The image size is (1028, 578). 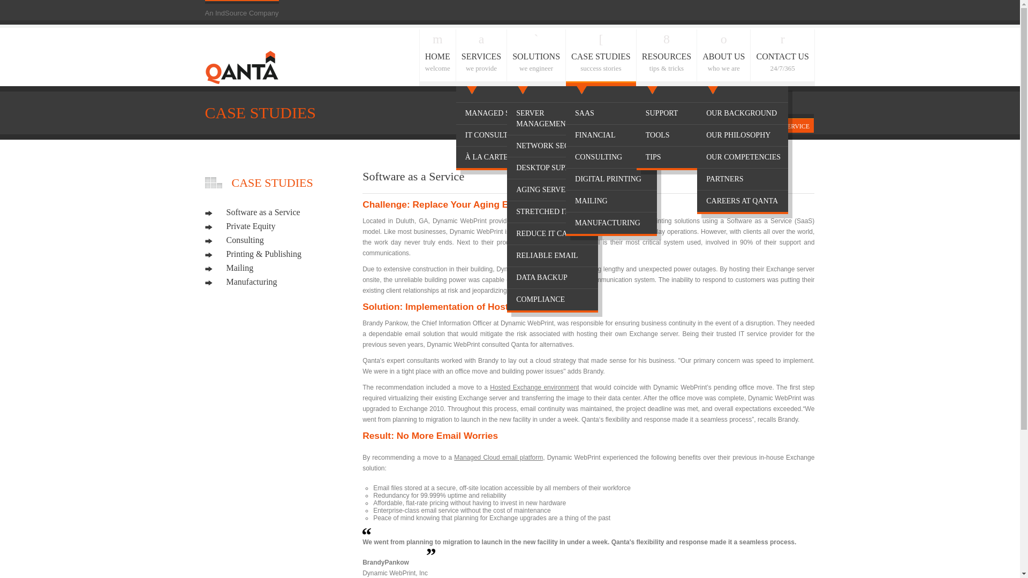 I want to click on DIGITAL PRINTING, so click(x=481, y=58).